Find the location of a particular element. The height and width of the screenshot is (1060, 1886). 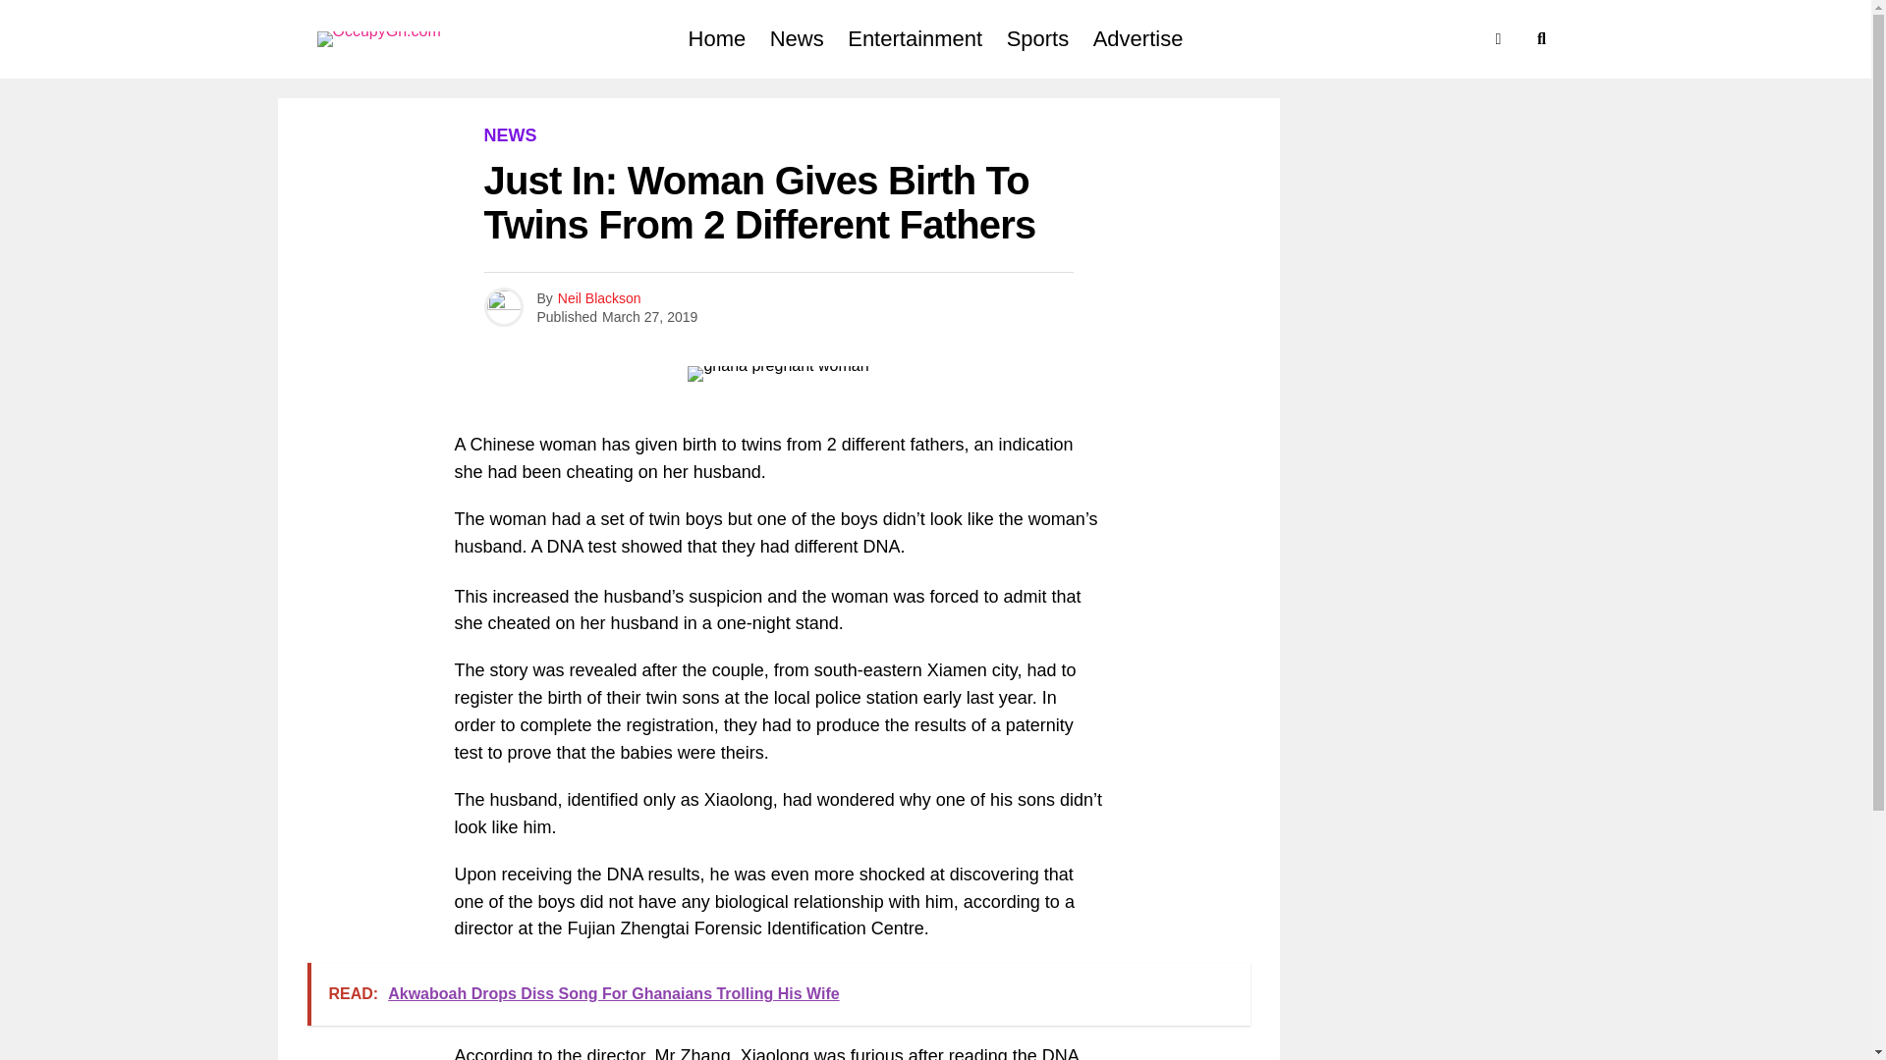

NEWS is located at coordinates (509, 135).